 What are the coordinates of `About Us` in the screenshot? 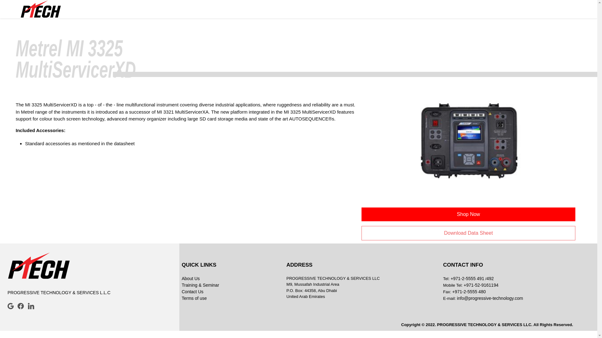 It's located at (231, 279).